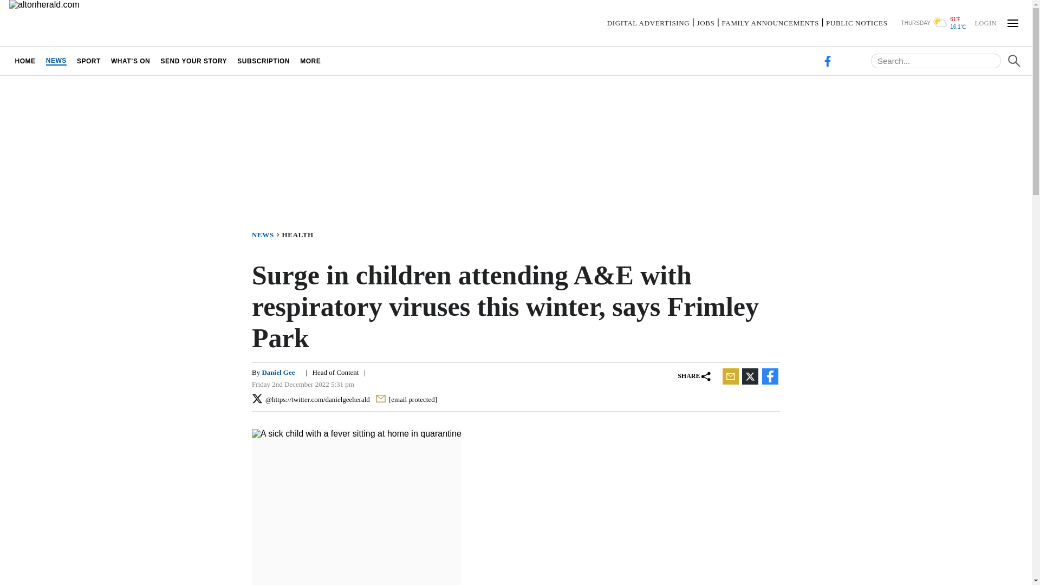 The width and height of the screenshot is (1040, 585). I want to click on SPORT, so click(89, 61).